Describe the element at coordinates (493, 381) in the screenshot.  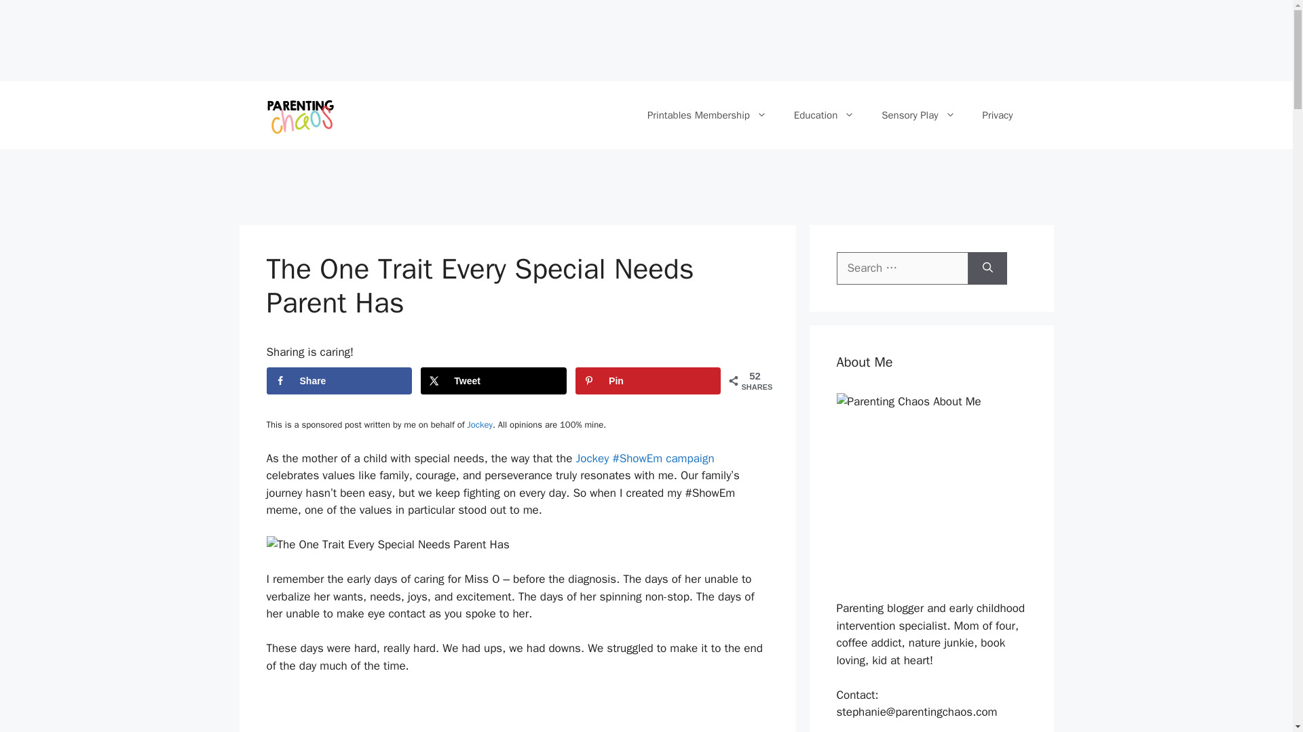
I see `Share on X` at that location.